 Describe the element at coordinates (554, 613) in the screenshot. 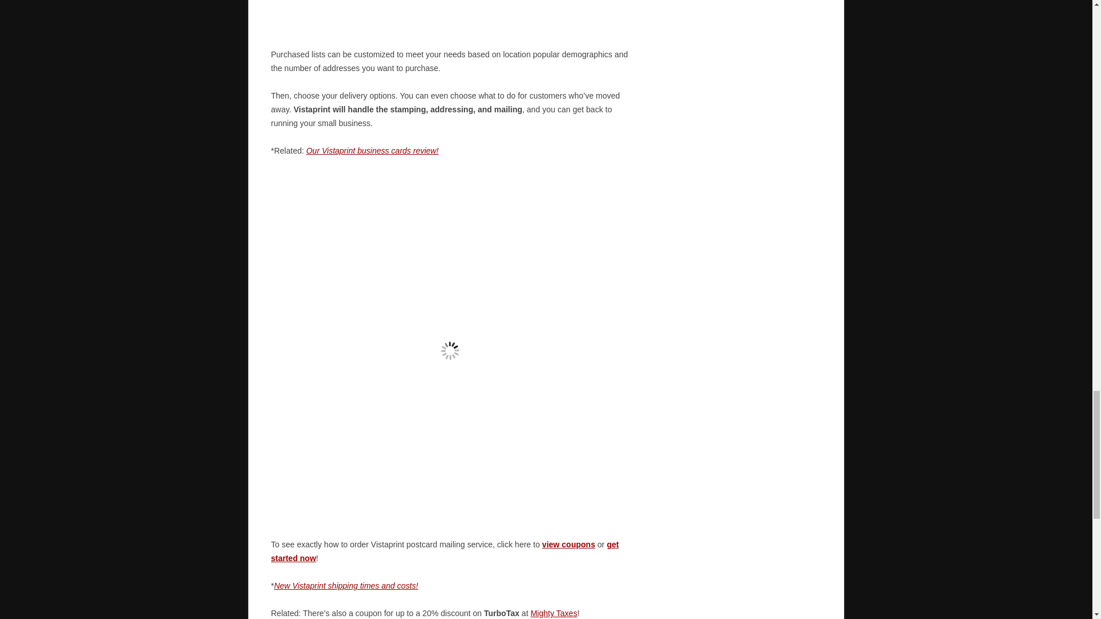

I see `Mighty Taxes` at that location.